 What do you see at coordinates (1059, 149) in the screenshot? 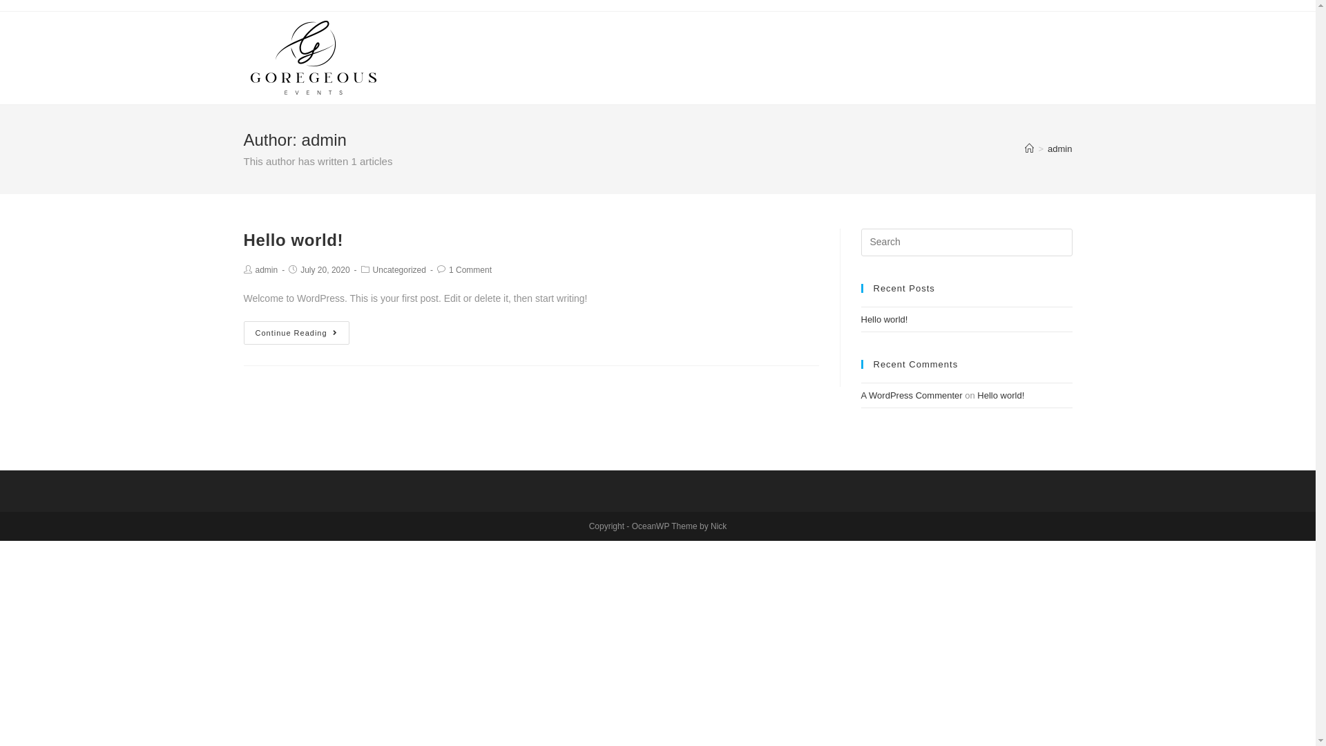
I see `admin` at bounding box center [1059, 149].